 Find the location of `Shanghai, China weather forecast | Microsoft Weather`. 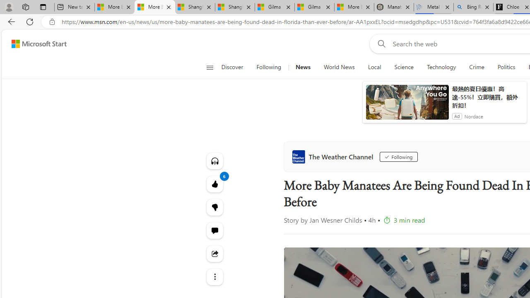

Shanghai, China weather forecast | Microsoft Weather is located at coordinates (235, 7).